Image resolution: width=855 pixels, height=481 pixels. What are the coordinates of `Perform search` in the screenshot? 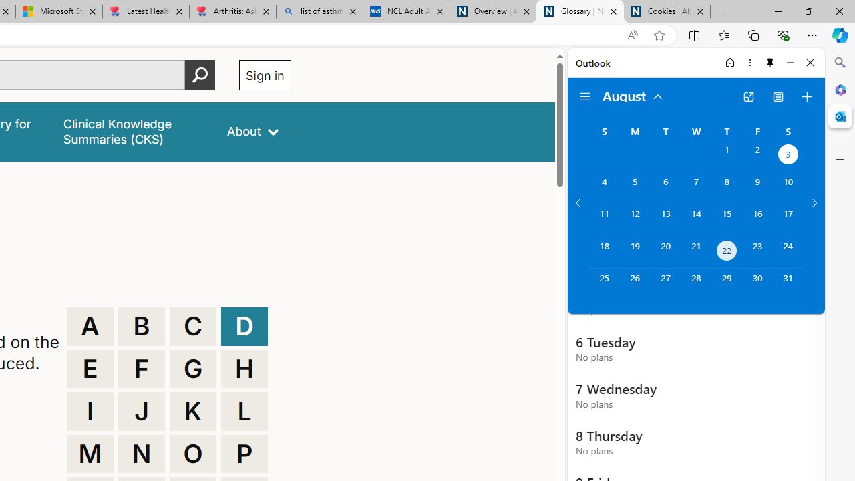 It's located at (200, 75).